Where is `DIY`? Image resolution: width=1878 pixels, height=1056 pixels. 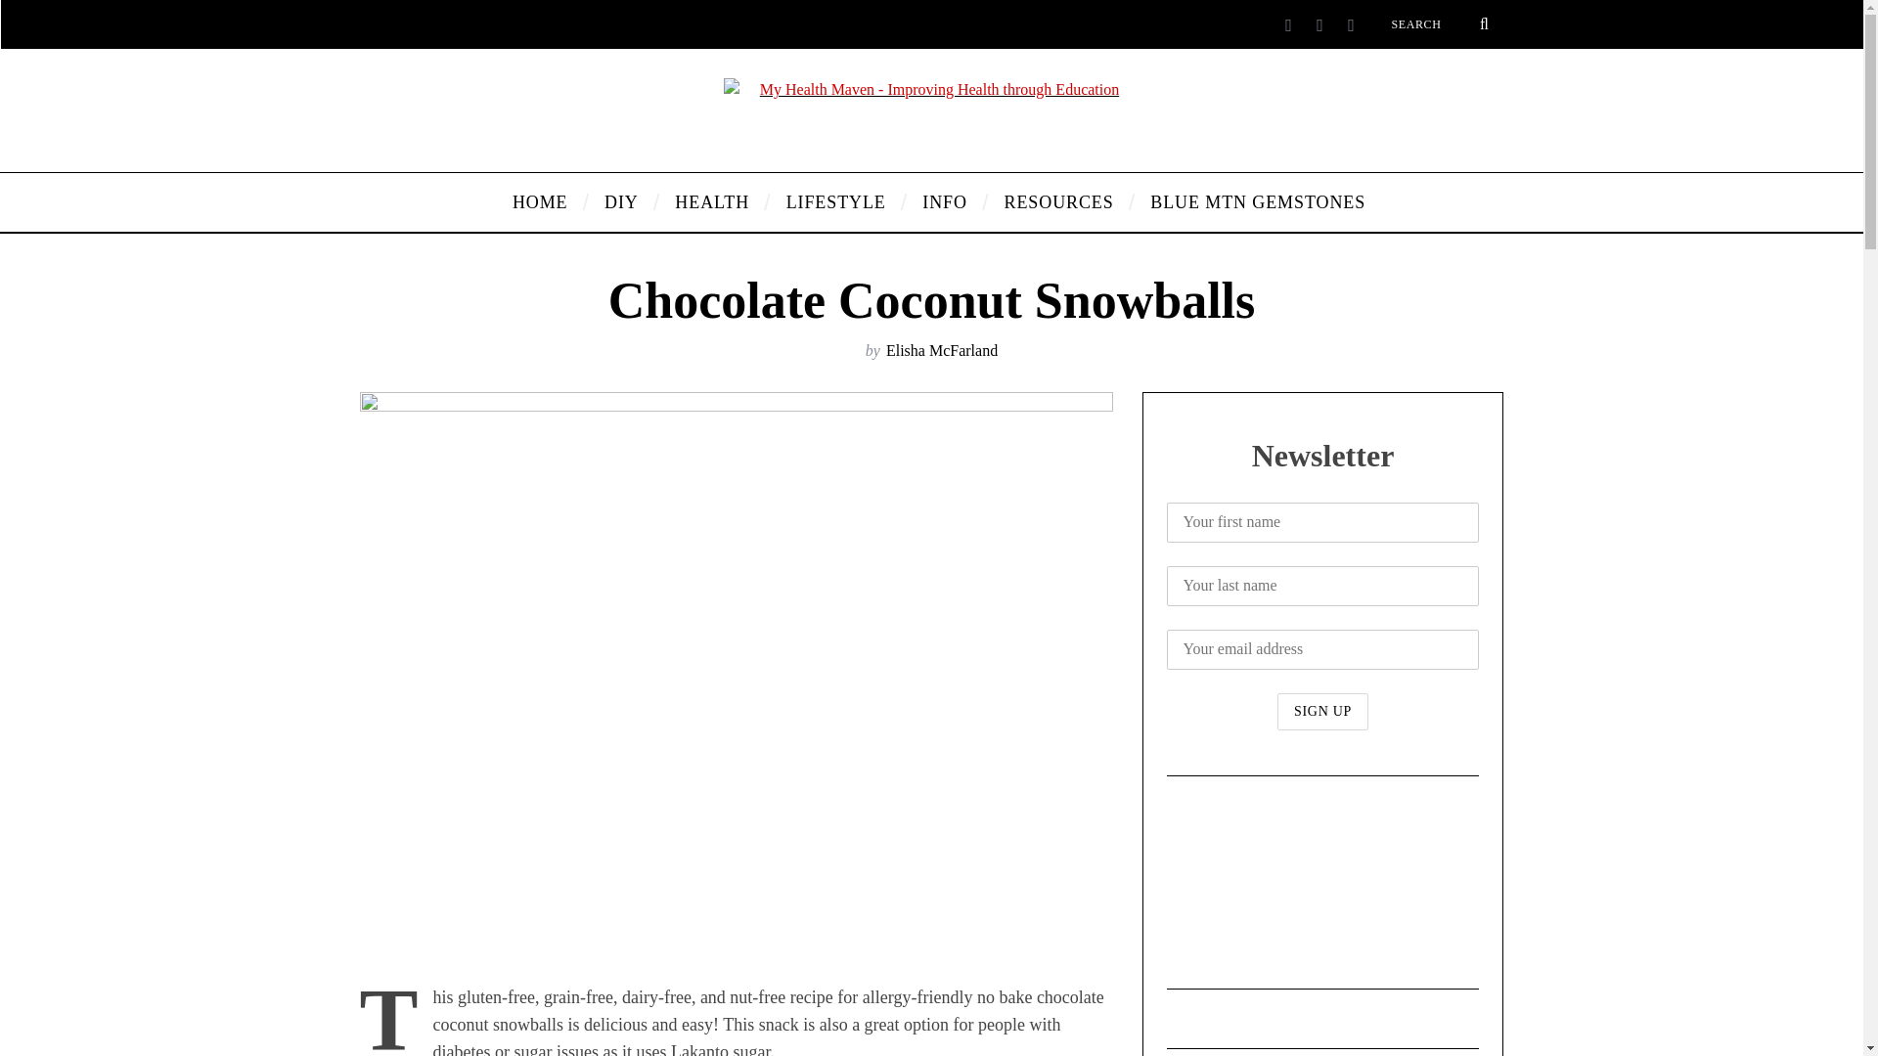 DIY is located at coordinates (624, 201).